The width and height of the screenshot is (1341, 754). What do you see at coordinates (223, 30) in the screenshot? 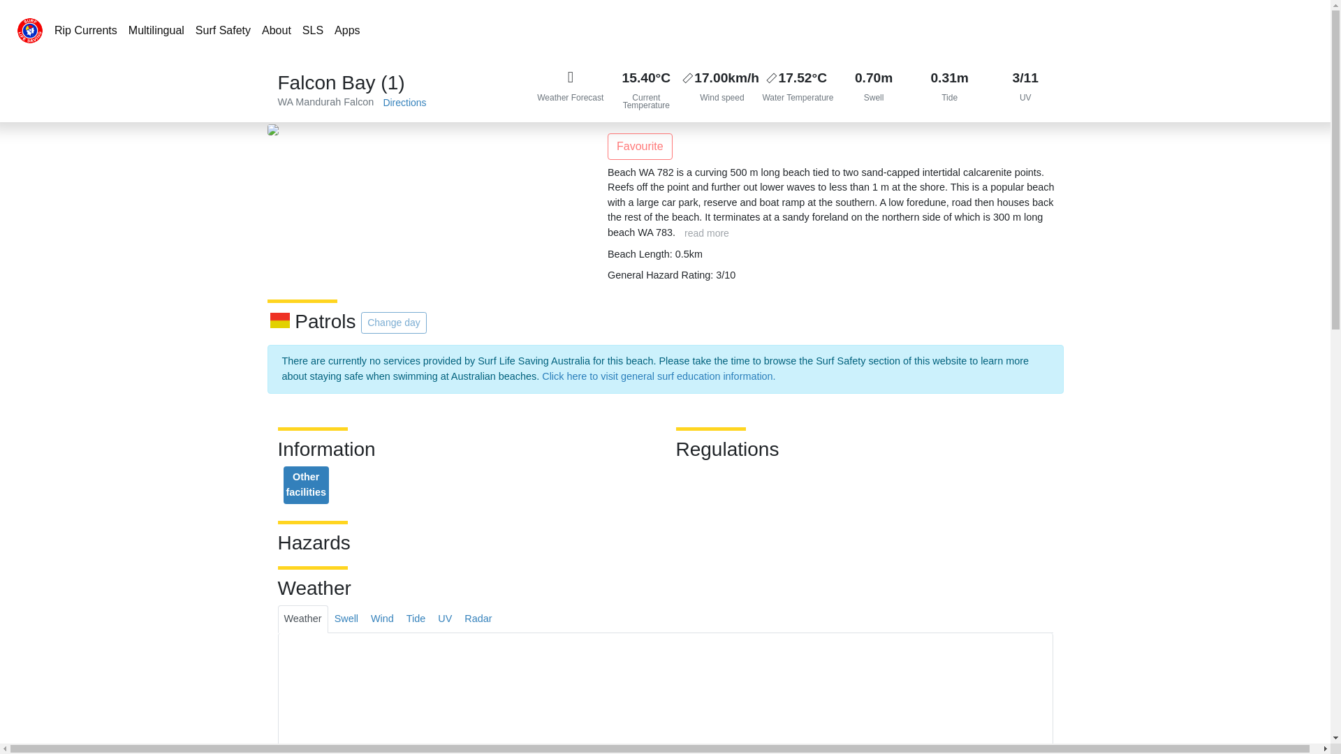
I see `Surf Safety` at bounding box center [223, 30].